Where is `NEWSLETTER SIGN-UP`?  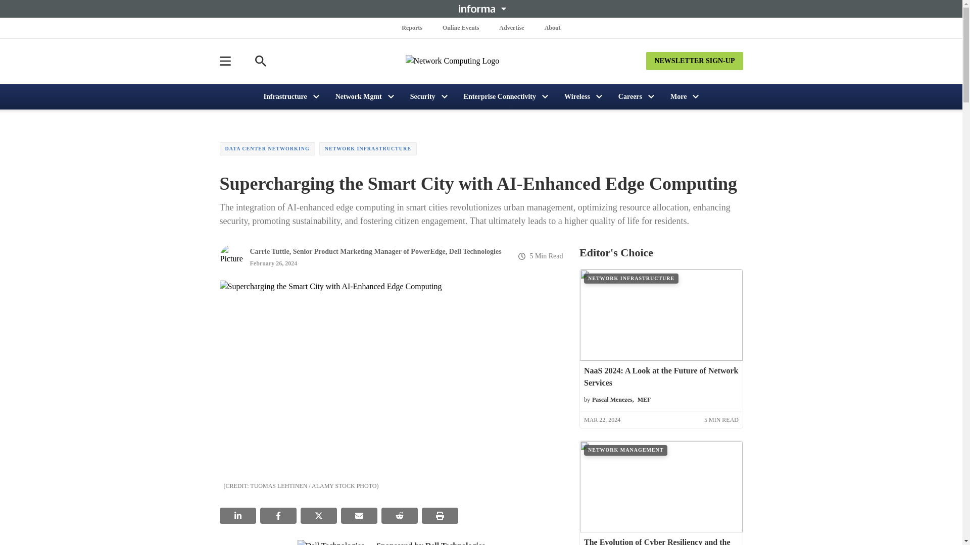 NEWSLETTER SIGN-UP is located at coordinates (694, 61).